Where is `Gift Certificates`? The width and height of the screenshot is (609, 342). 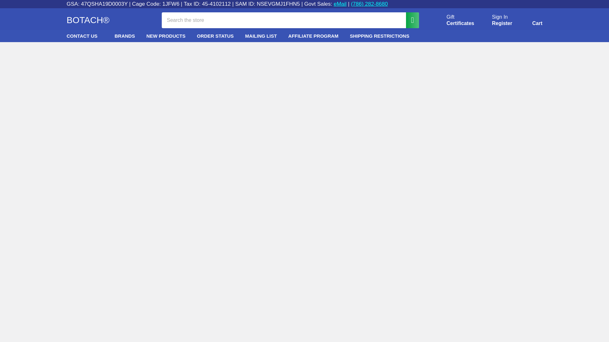
Gift Certificates is located at coordinates (453, 20).